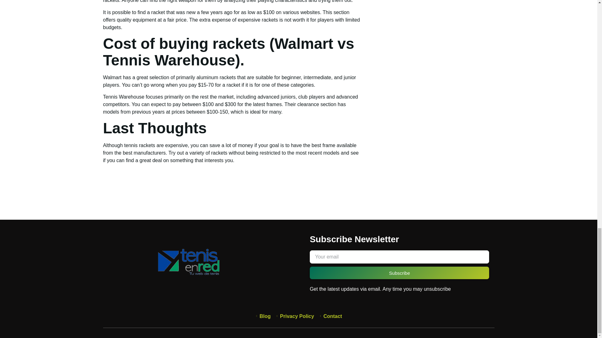 The image size is (602, 338). Describe the element at coordinates (263, 316) in the screenshot. I see `Blog` at that location.